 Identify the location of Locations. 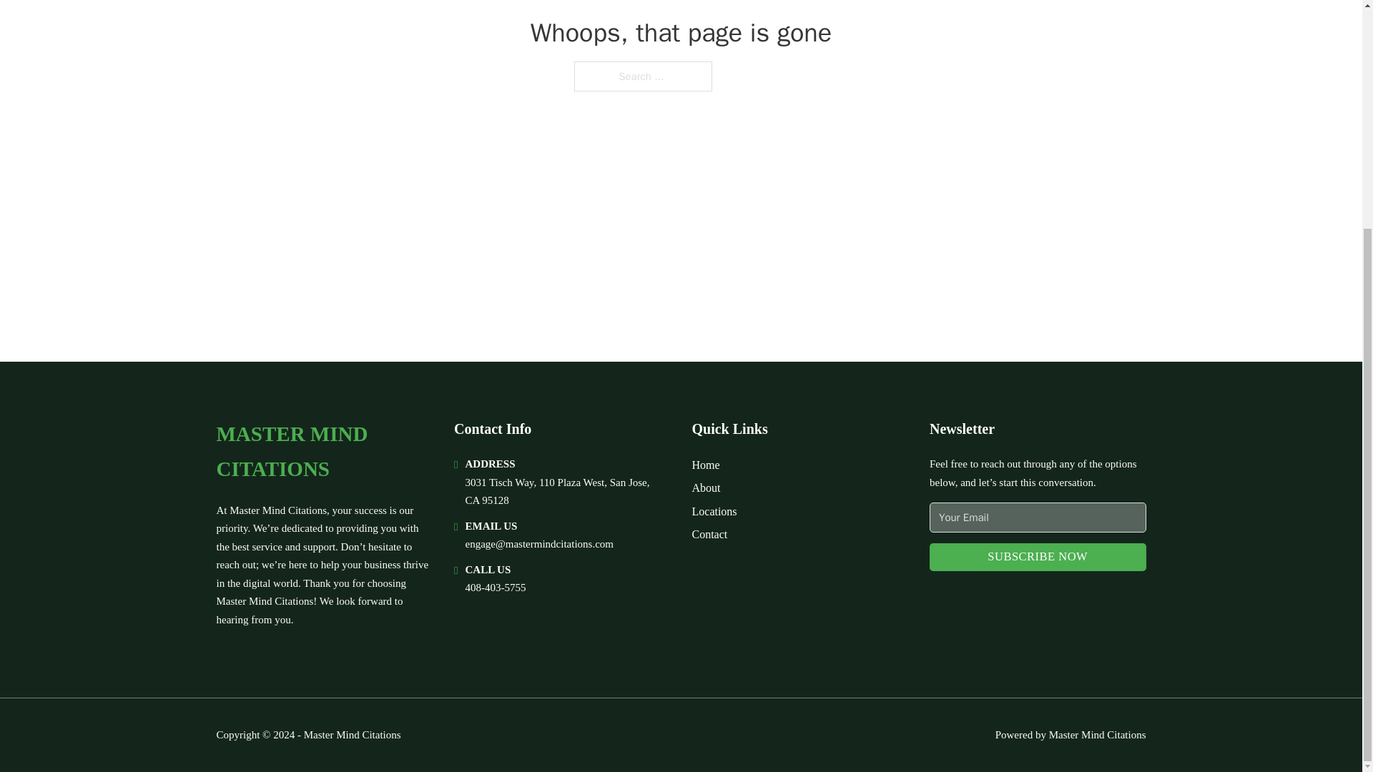
(714, 512).